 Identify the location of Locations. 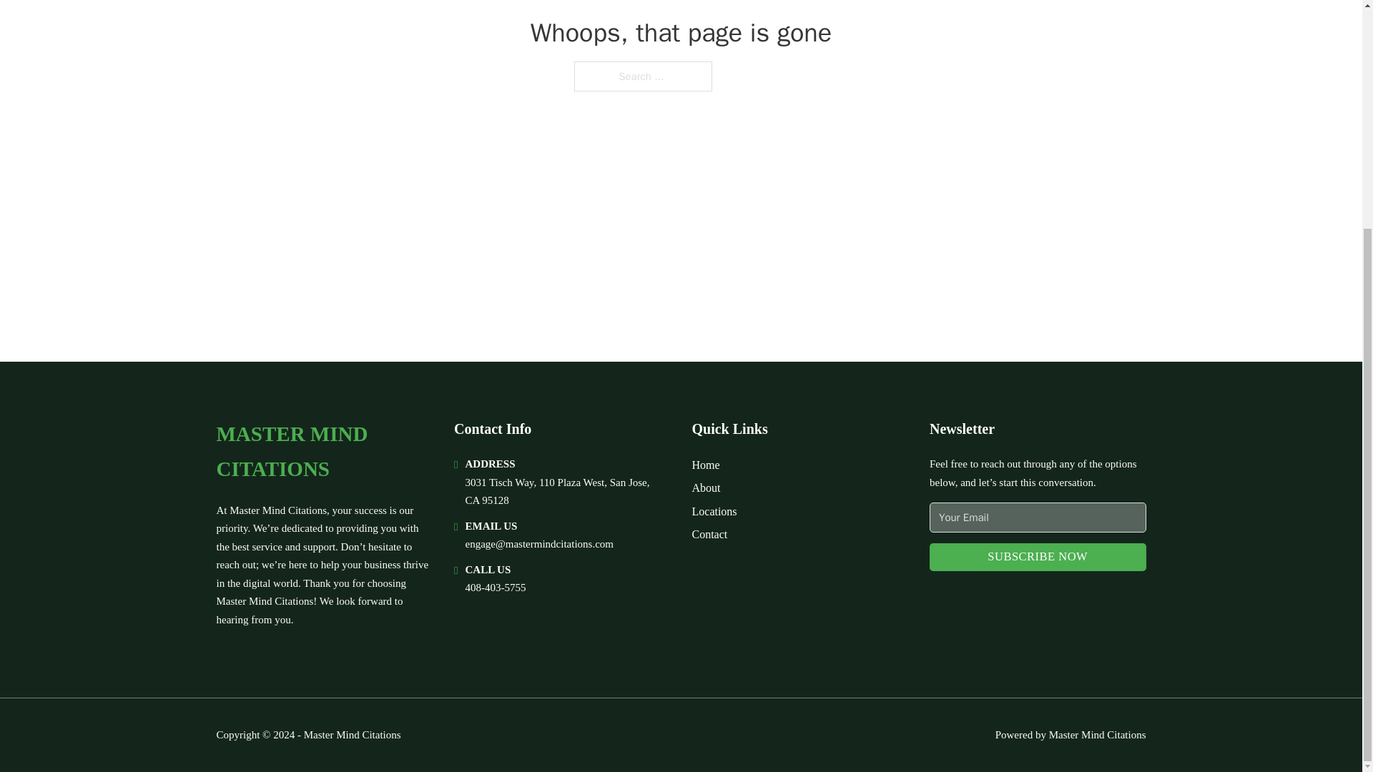
(714, 512).